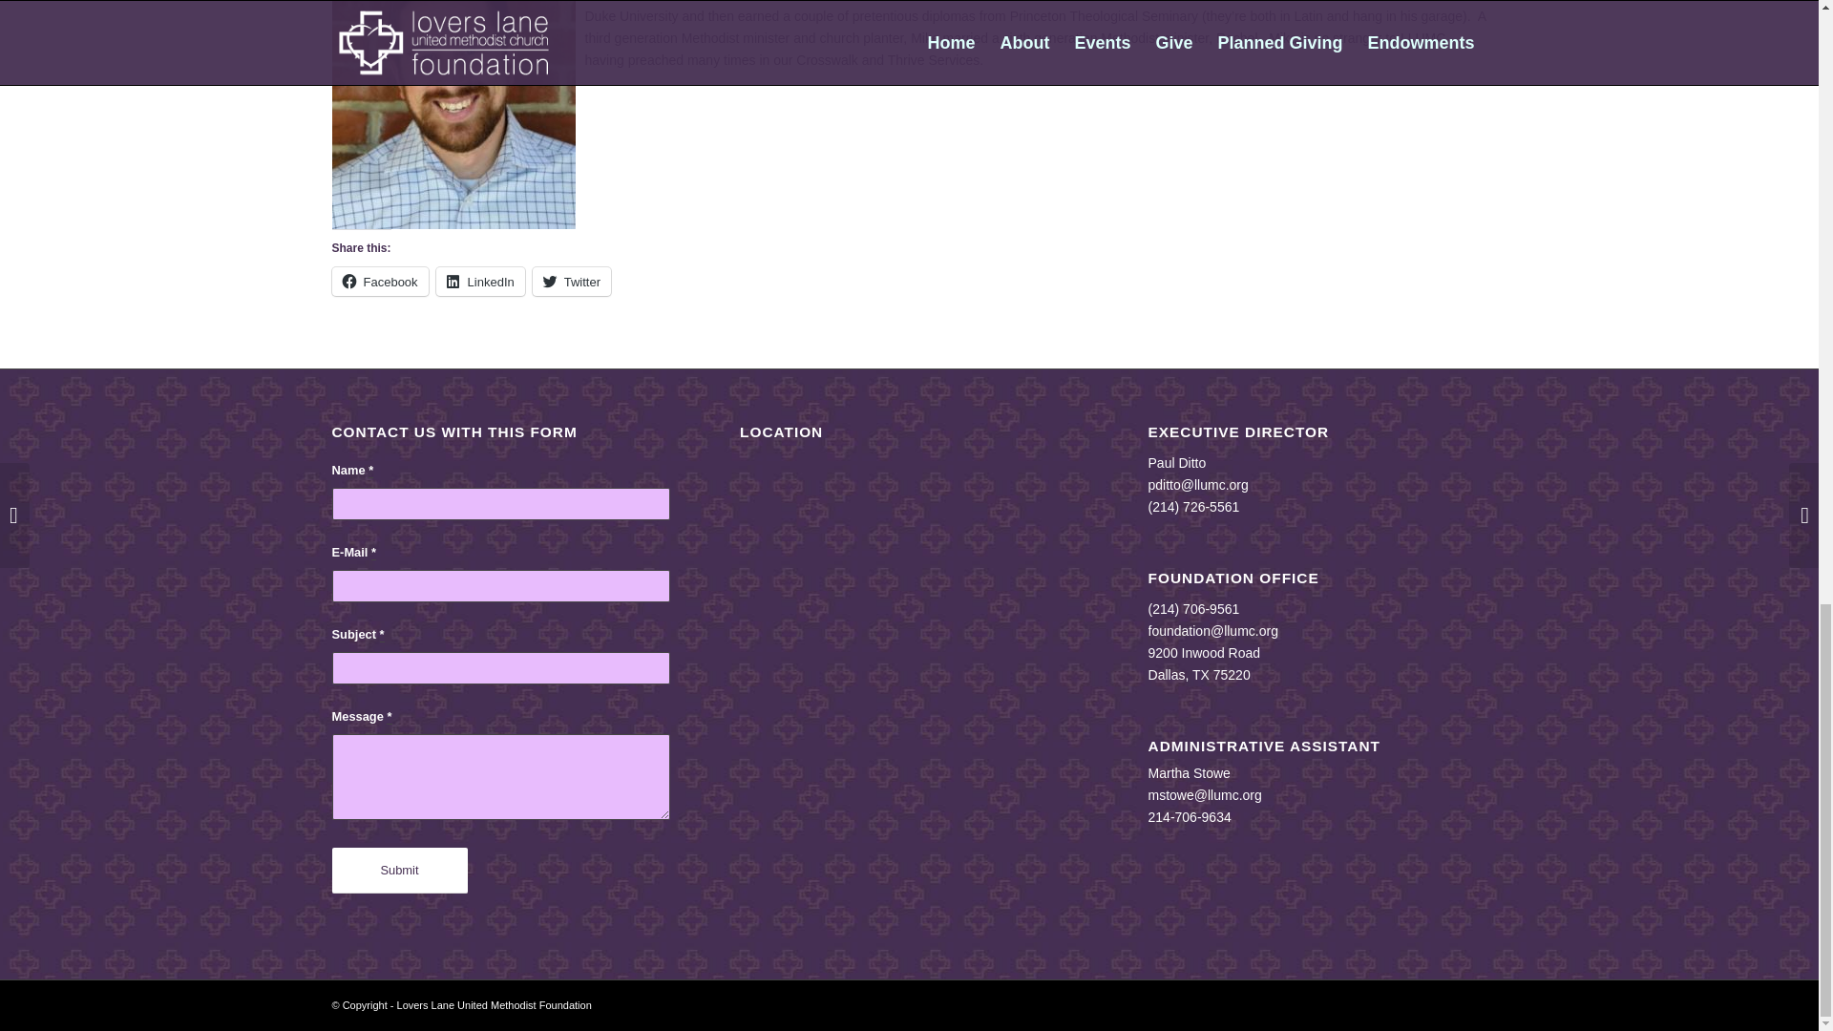 This screenshot has height=1031, width=1833. What do you see at coordinates (479, 281) in the screenshot?
I see `LinkedIn` at bounding box center [479, 281].